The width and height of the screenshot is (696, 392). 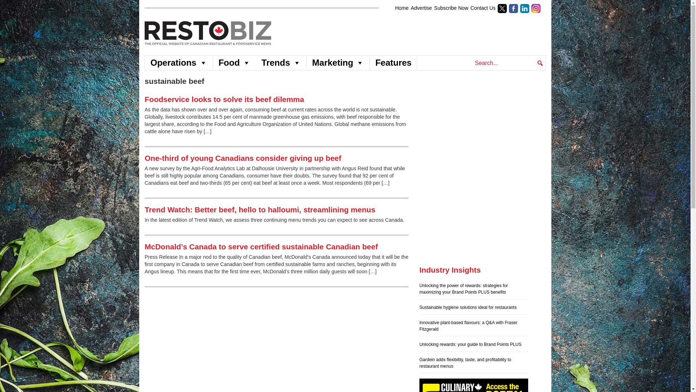 What do you see at coordinates (234, 63) in the screenshot?
I see `Food` at bounding box center [234, 63].